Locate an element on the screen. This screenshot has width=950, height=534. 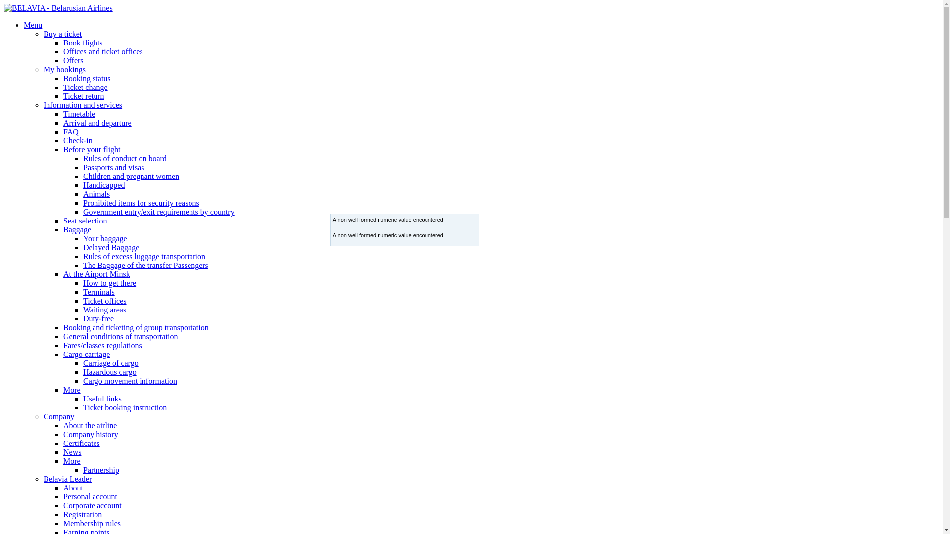
Cargo movement information is located at coordinates (130, 381).